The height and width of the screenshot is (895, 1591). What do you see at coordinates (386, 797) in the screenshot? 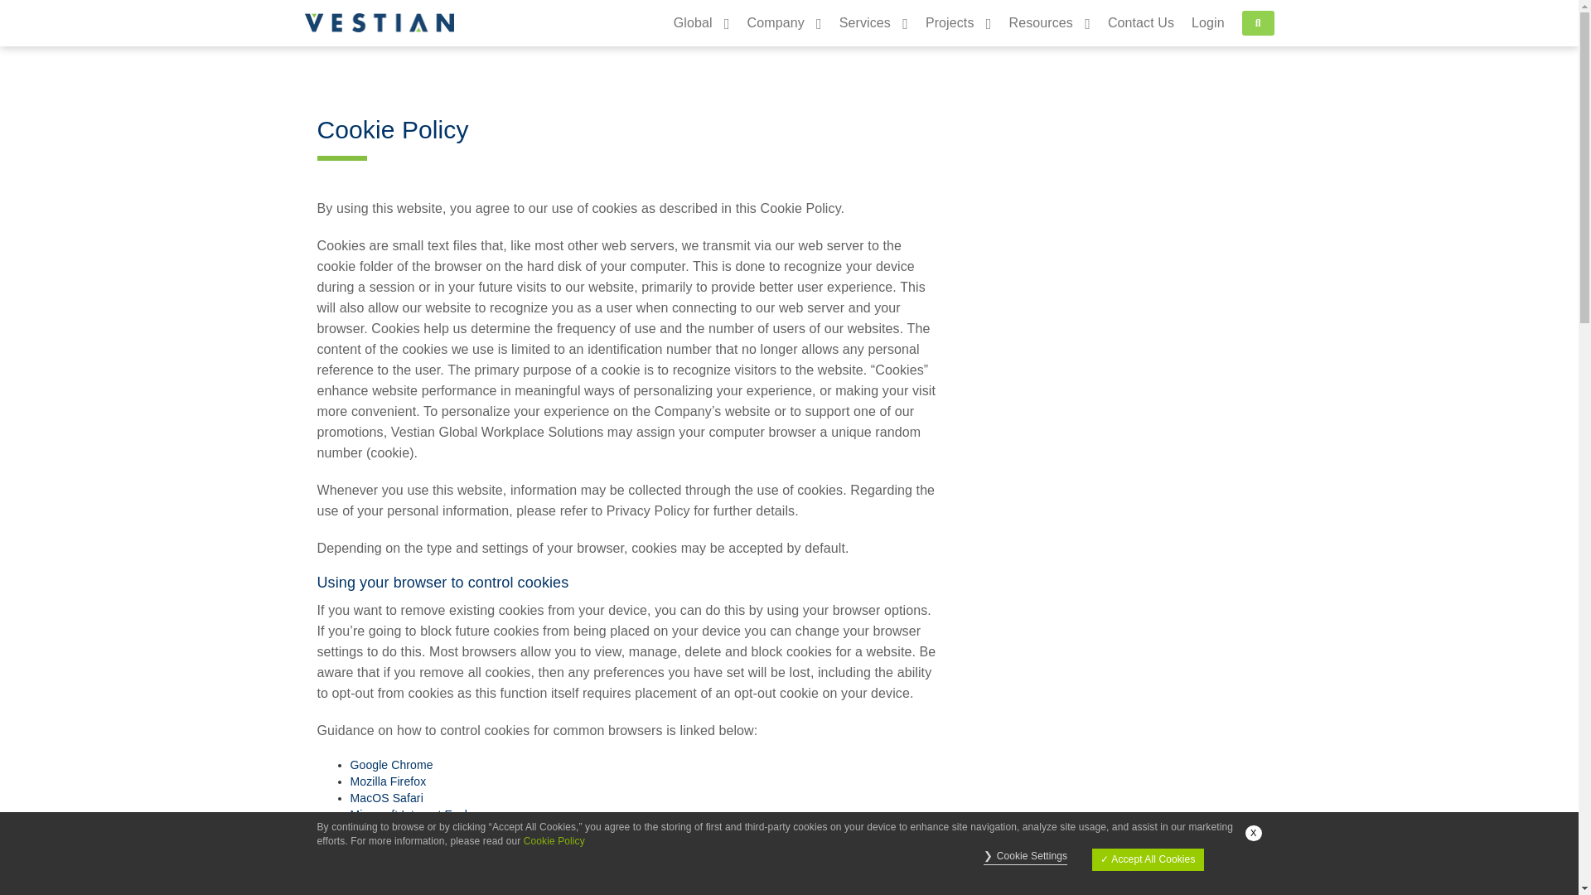
I see `MacOS Safari` at bounding box center [386, 797].